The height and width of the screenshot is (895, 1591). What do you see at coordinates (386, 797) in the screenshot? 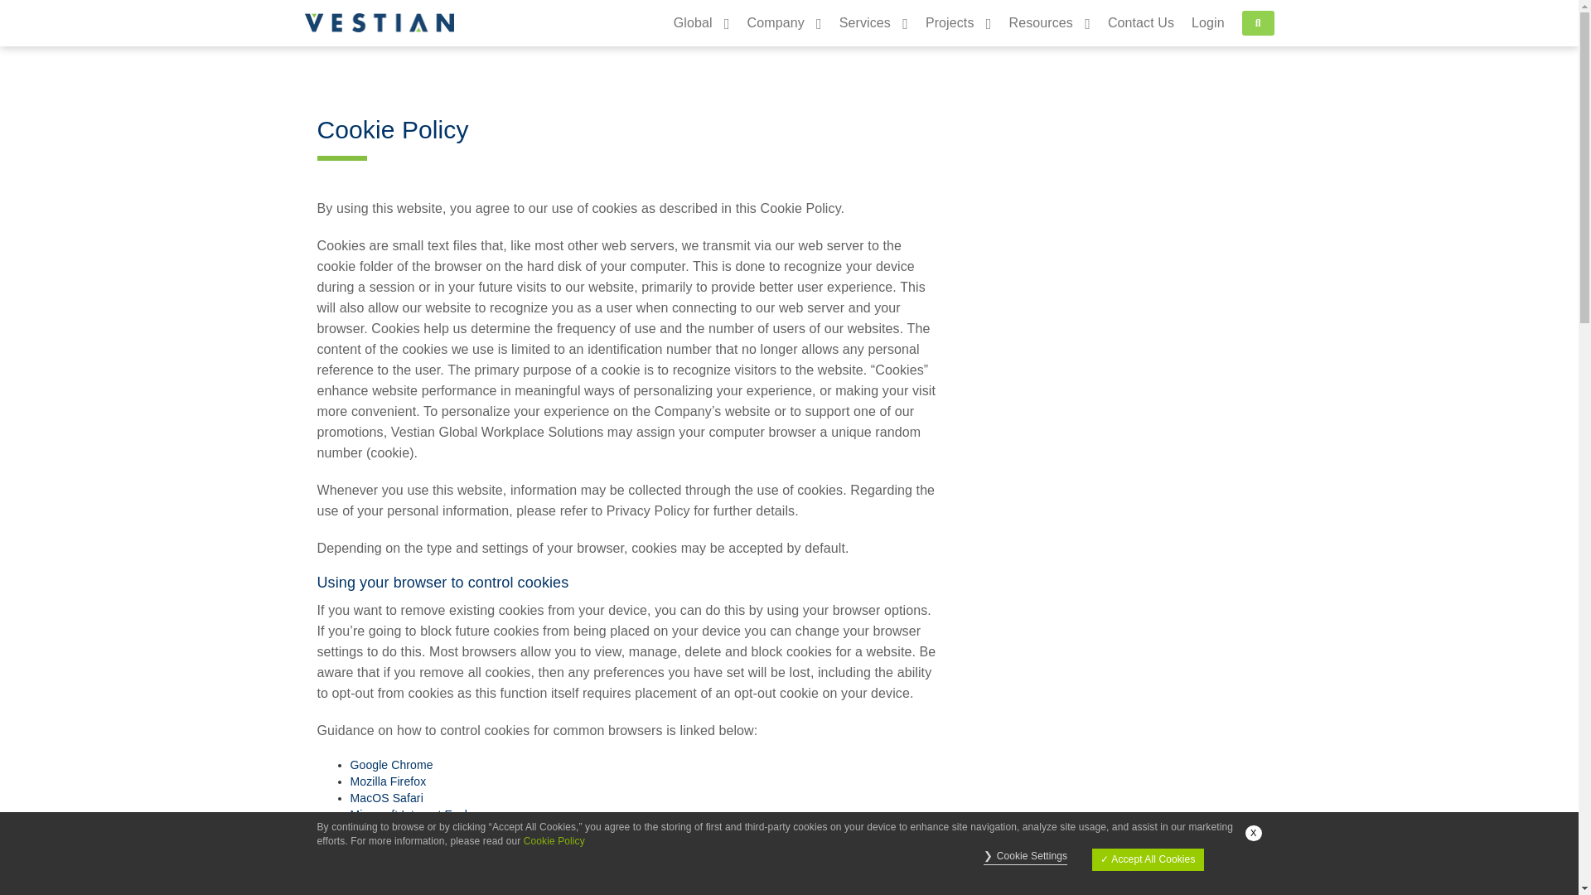
I see `MacOS Safari` at bounding box center [386, 797].